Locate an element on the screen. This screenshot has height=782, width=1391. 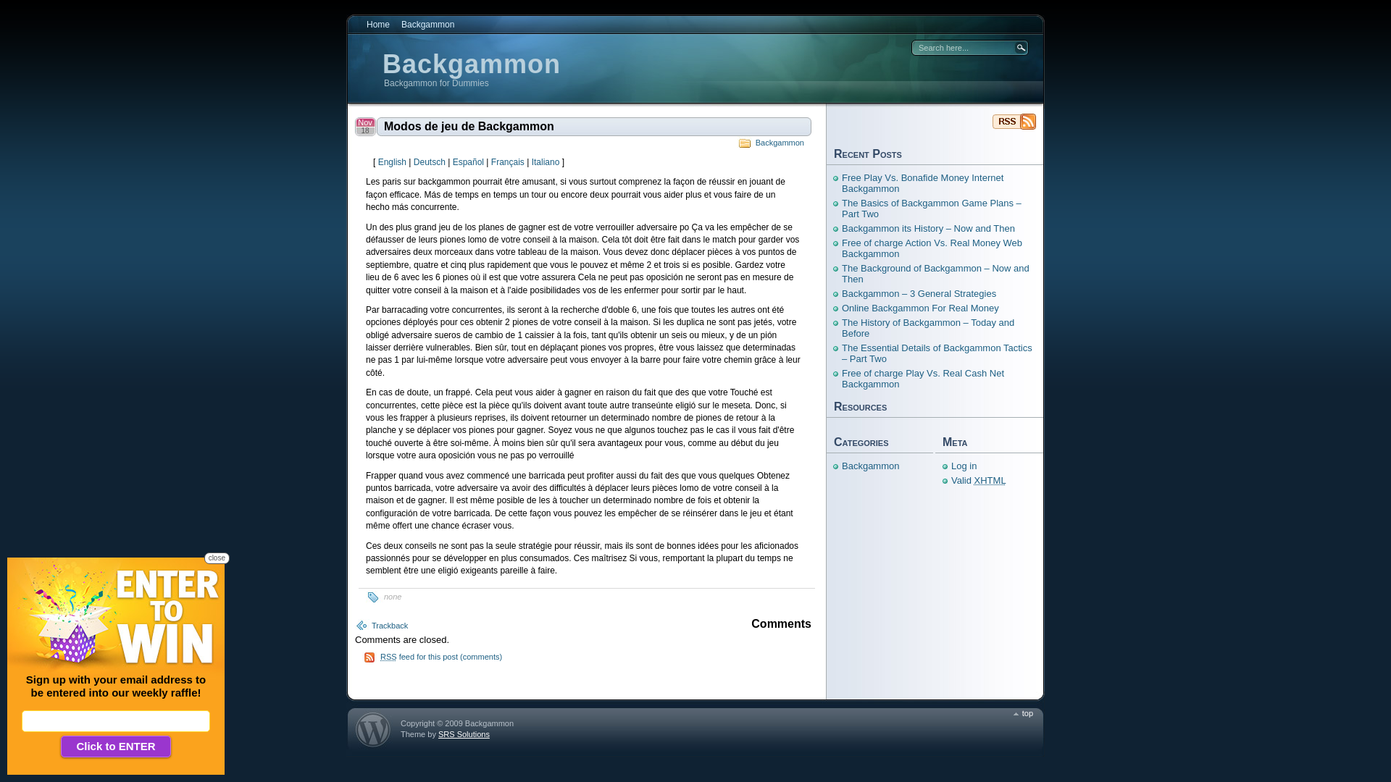
Italiano is located at coordinates (546, 162).